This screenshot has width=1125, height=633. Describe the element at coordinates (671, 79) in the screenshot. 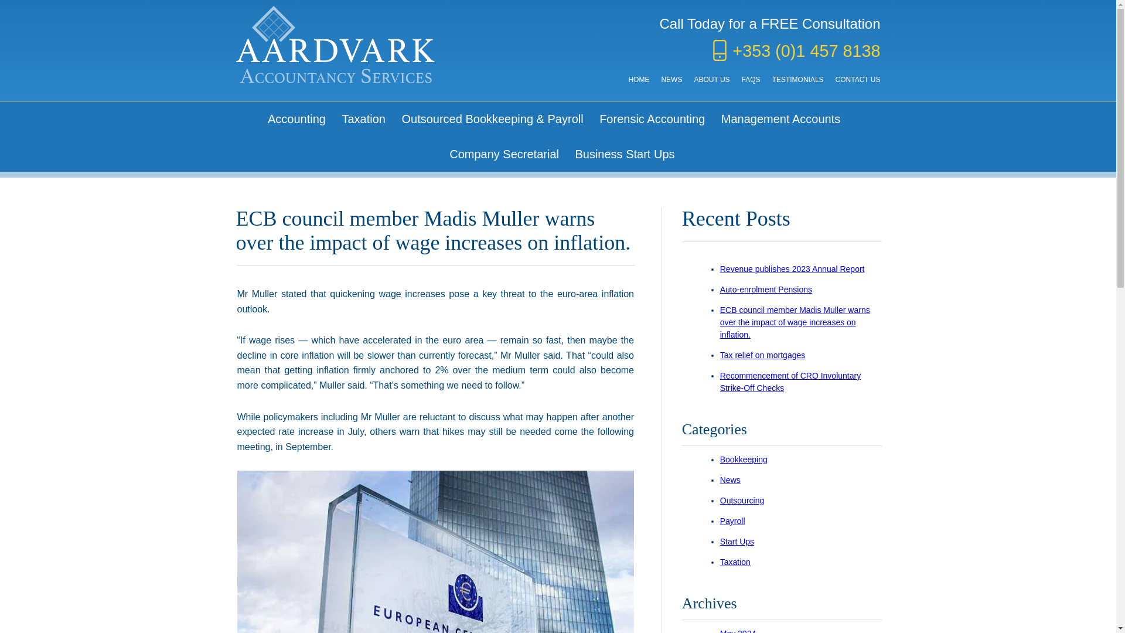

I see `NEWS` at that location.